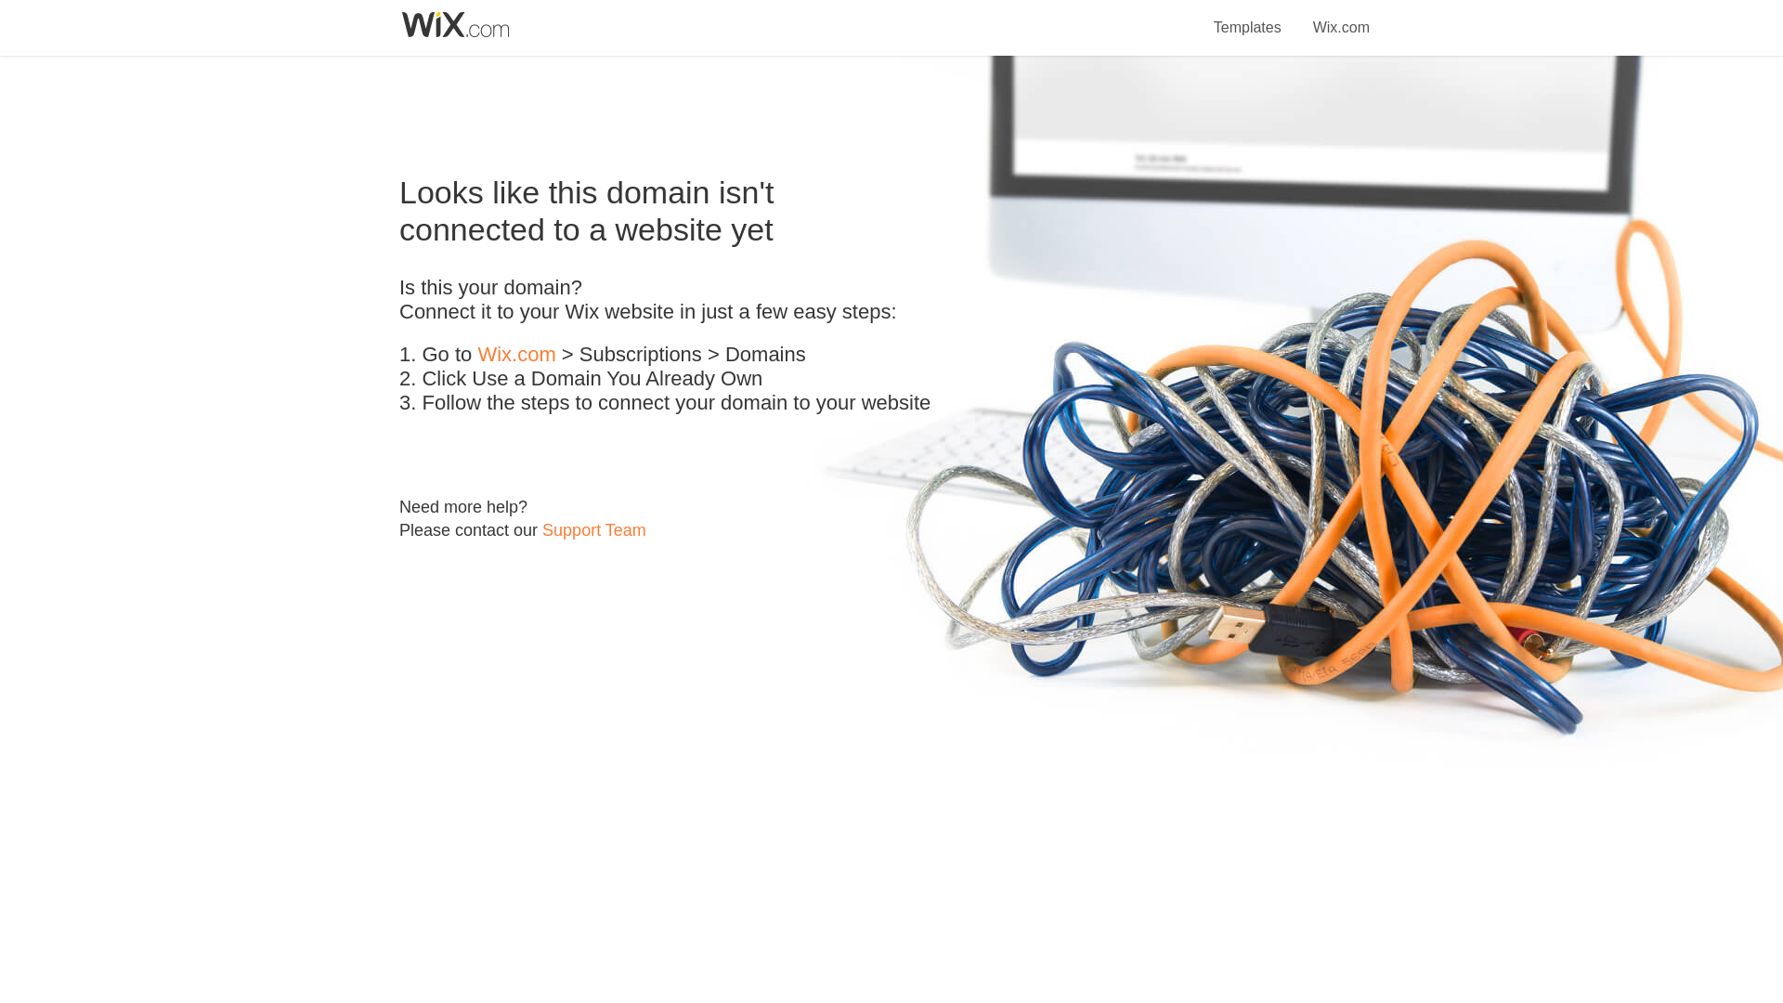 The width and height of the screenshot is (1783, 1003). I want to click on Wix.com, so click(516, 355).